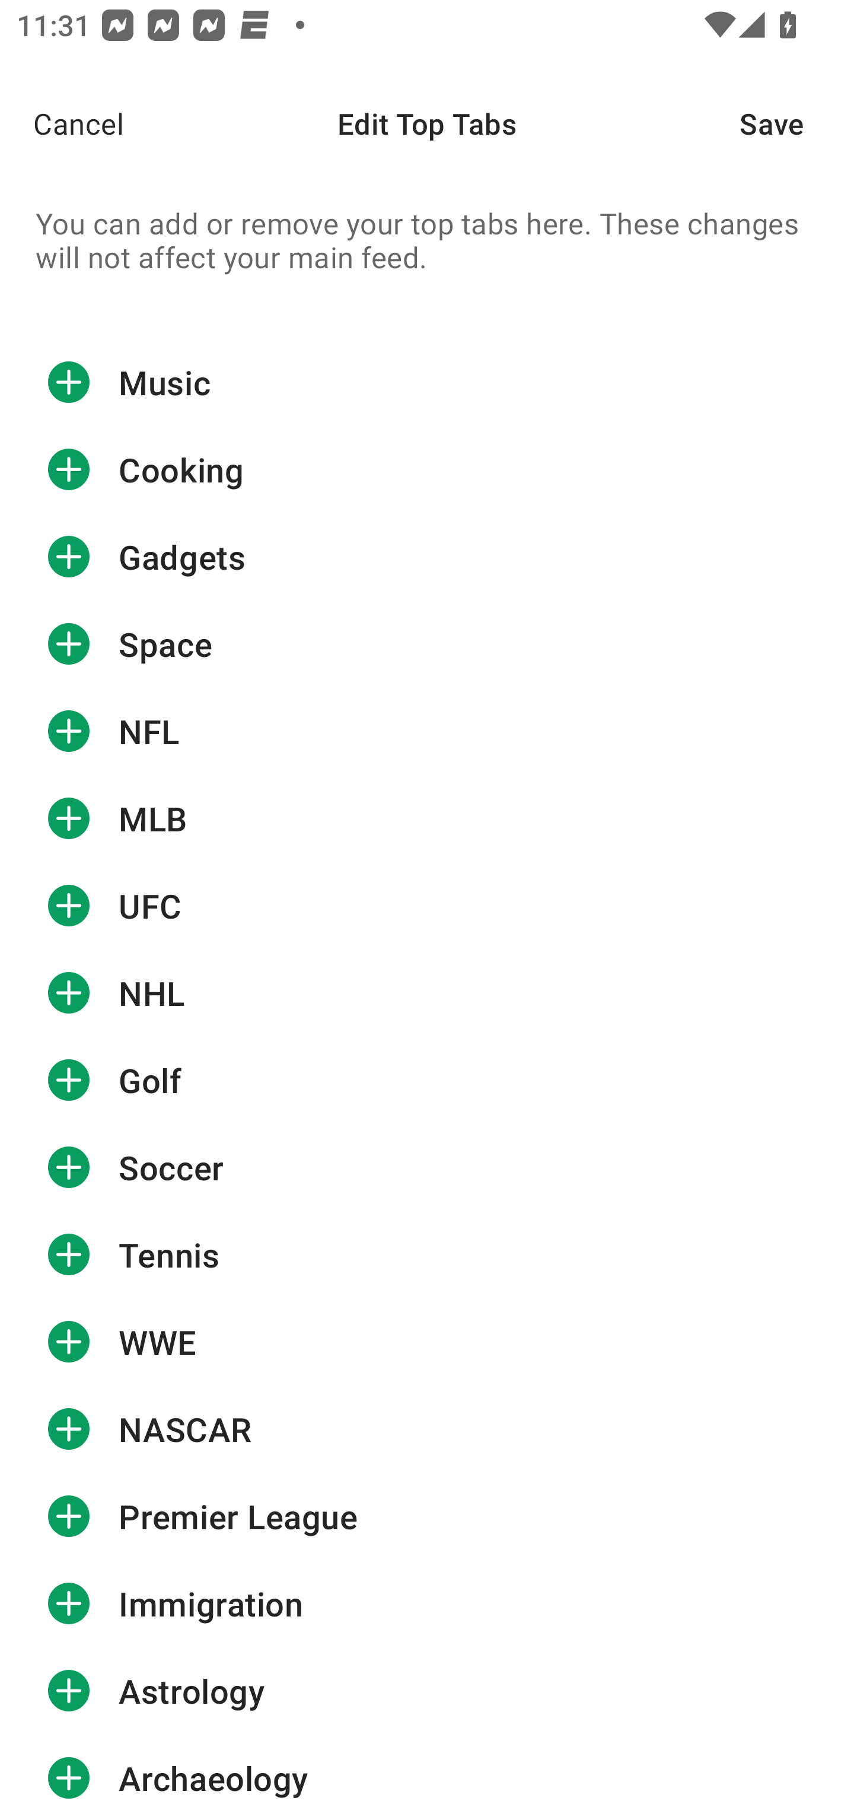 Image resolution: width=854 pixels, height=1804 pixels. What do you see at coordinates (427, 1770) in the screenshot?
I see `Archaeology` at bounding box center [427, 1770].